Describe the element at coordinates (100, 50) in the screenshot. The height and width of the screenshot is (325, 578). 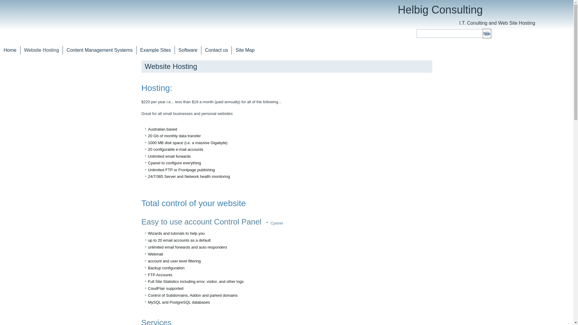
I see `Content Management Systems` at that location.